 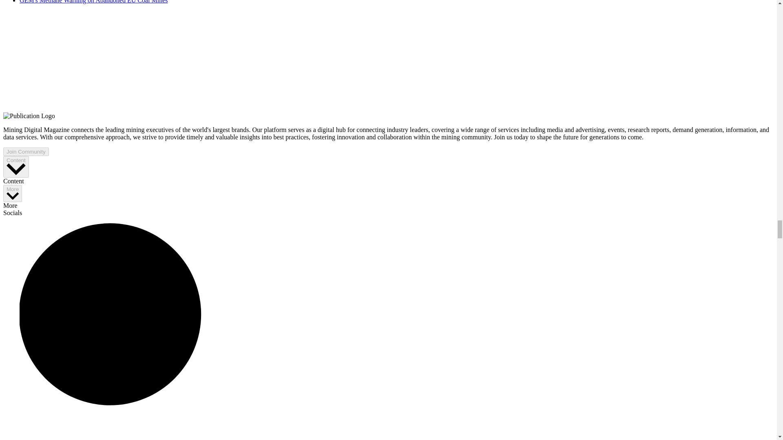 What do you see at coordinates (26, 152) in the screenshot?
I see `Join Community` at bounding box center [26, 152].